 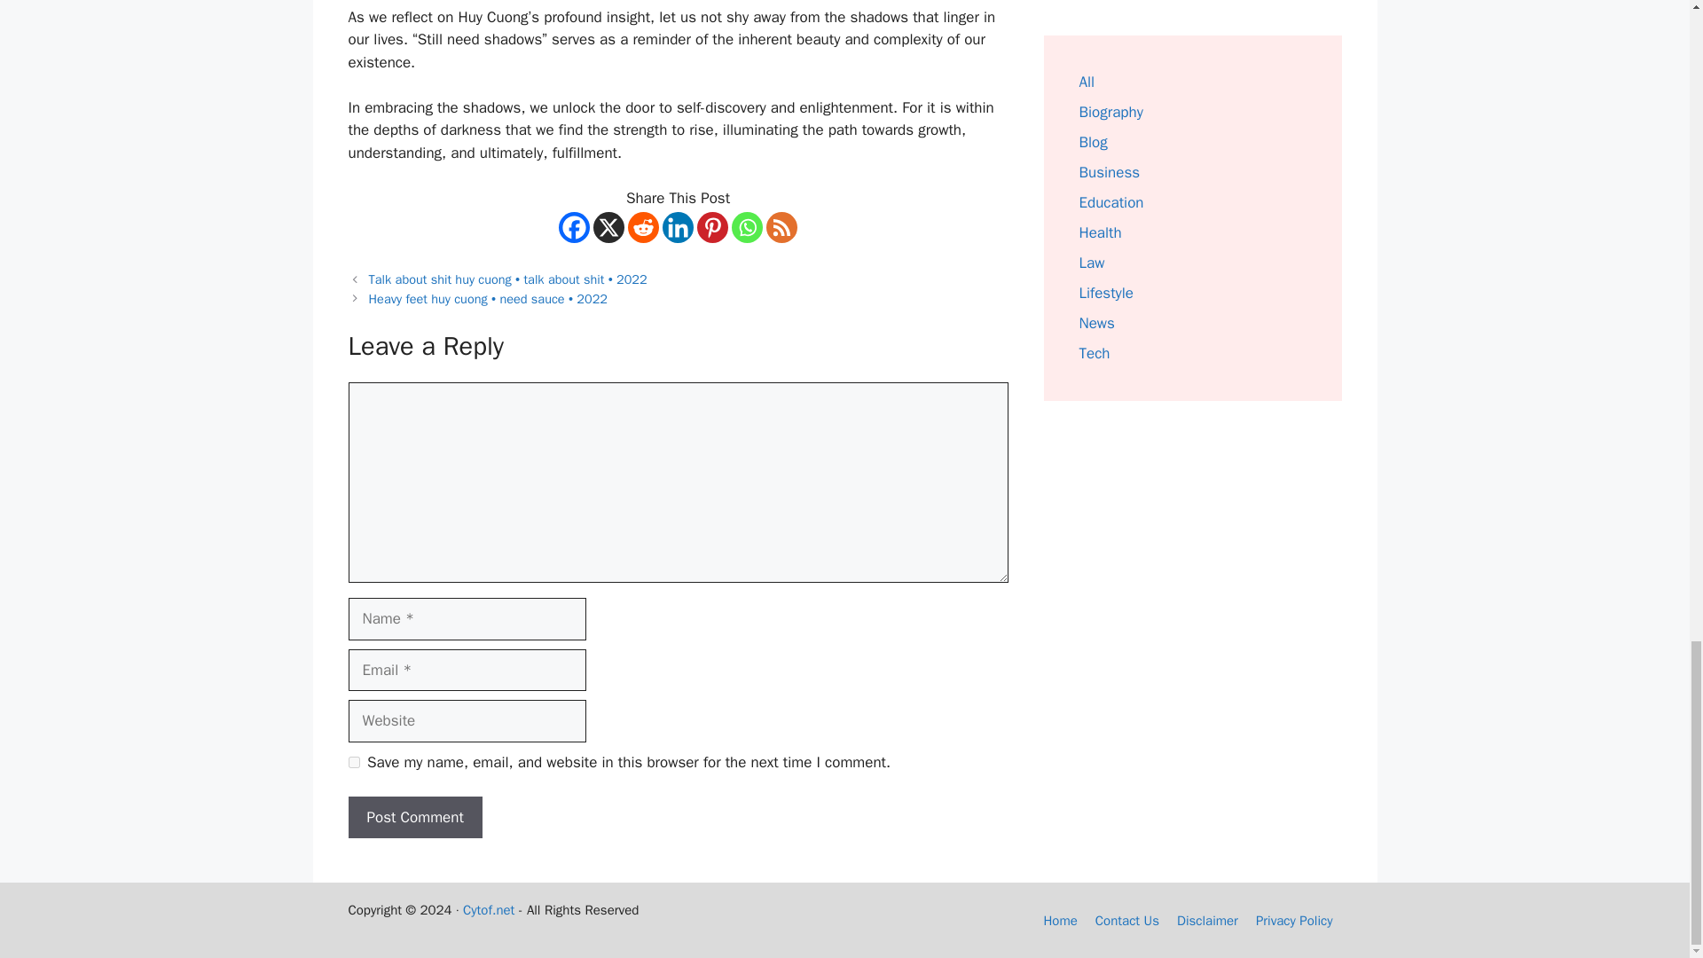 What do you see at coordinates (712, 227) in the screenshot?
I see `Pinterest` at bounding box center [712, 227].